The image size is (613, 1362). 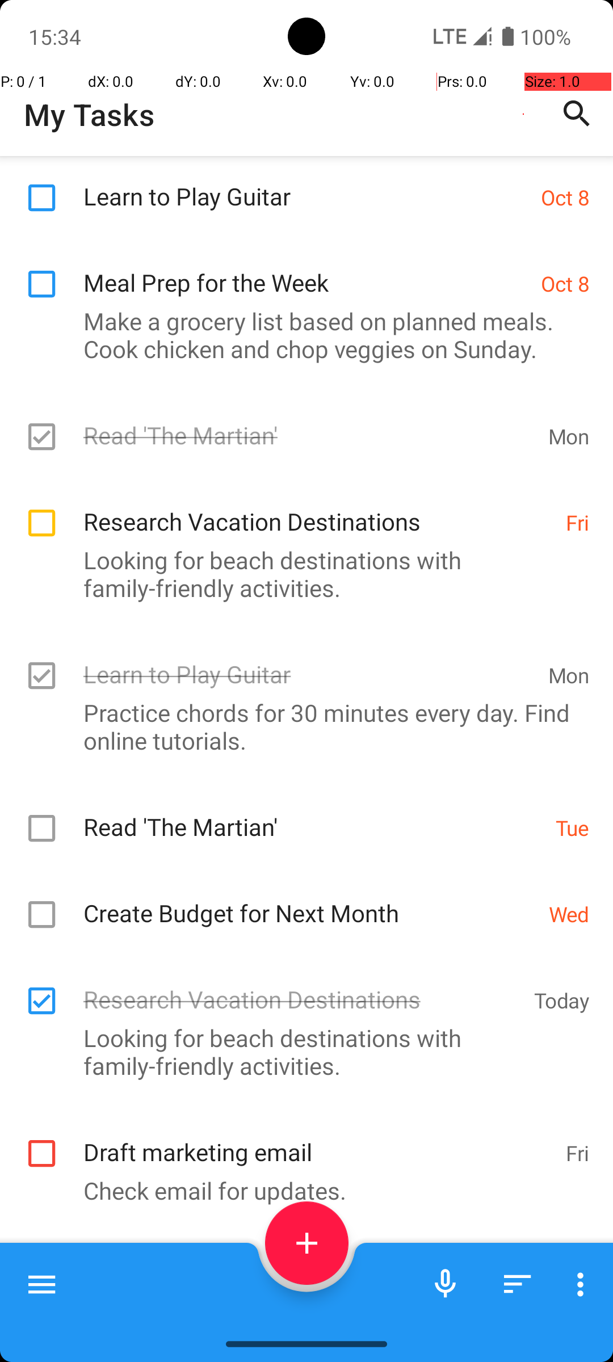 I want to click on Make a grocery list based on planned meals. Cook chicken and chop veggies on Sunday., so click(x=301, y=335).